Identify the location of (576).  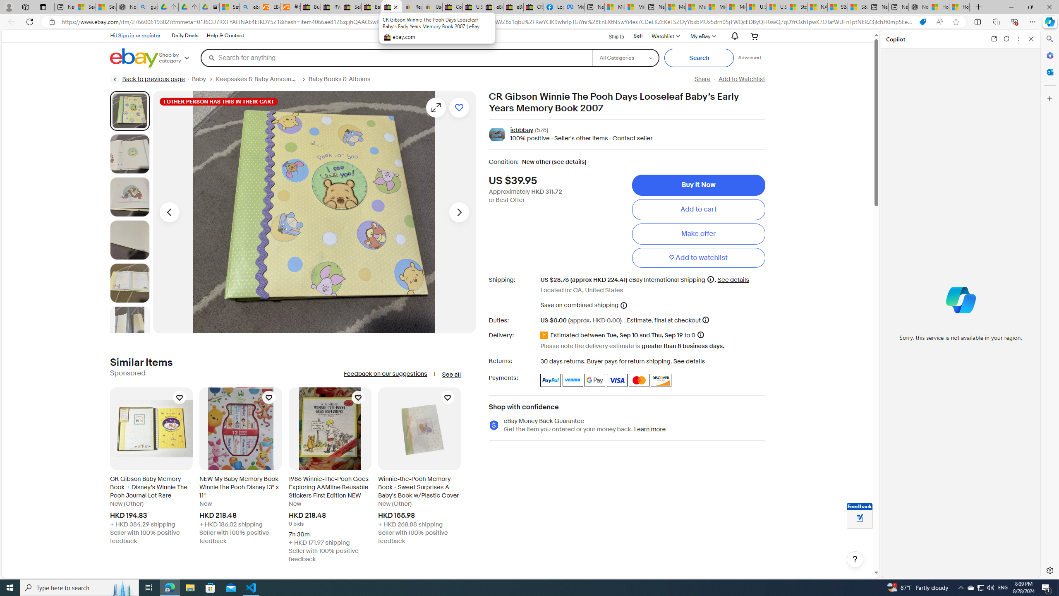
(541, 130).